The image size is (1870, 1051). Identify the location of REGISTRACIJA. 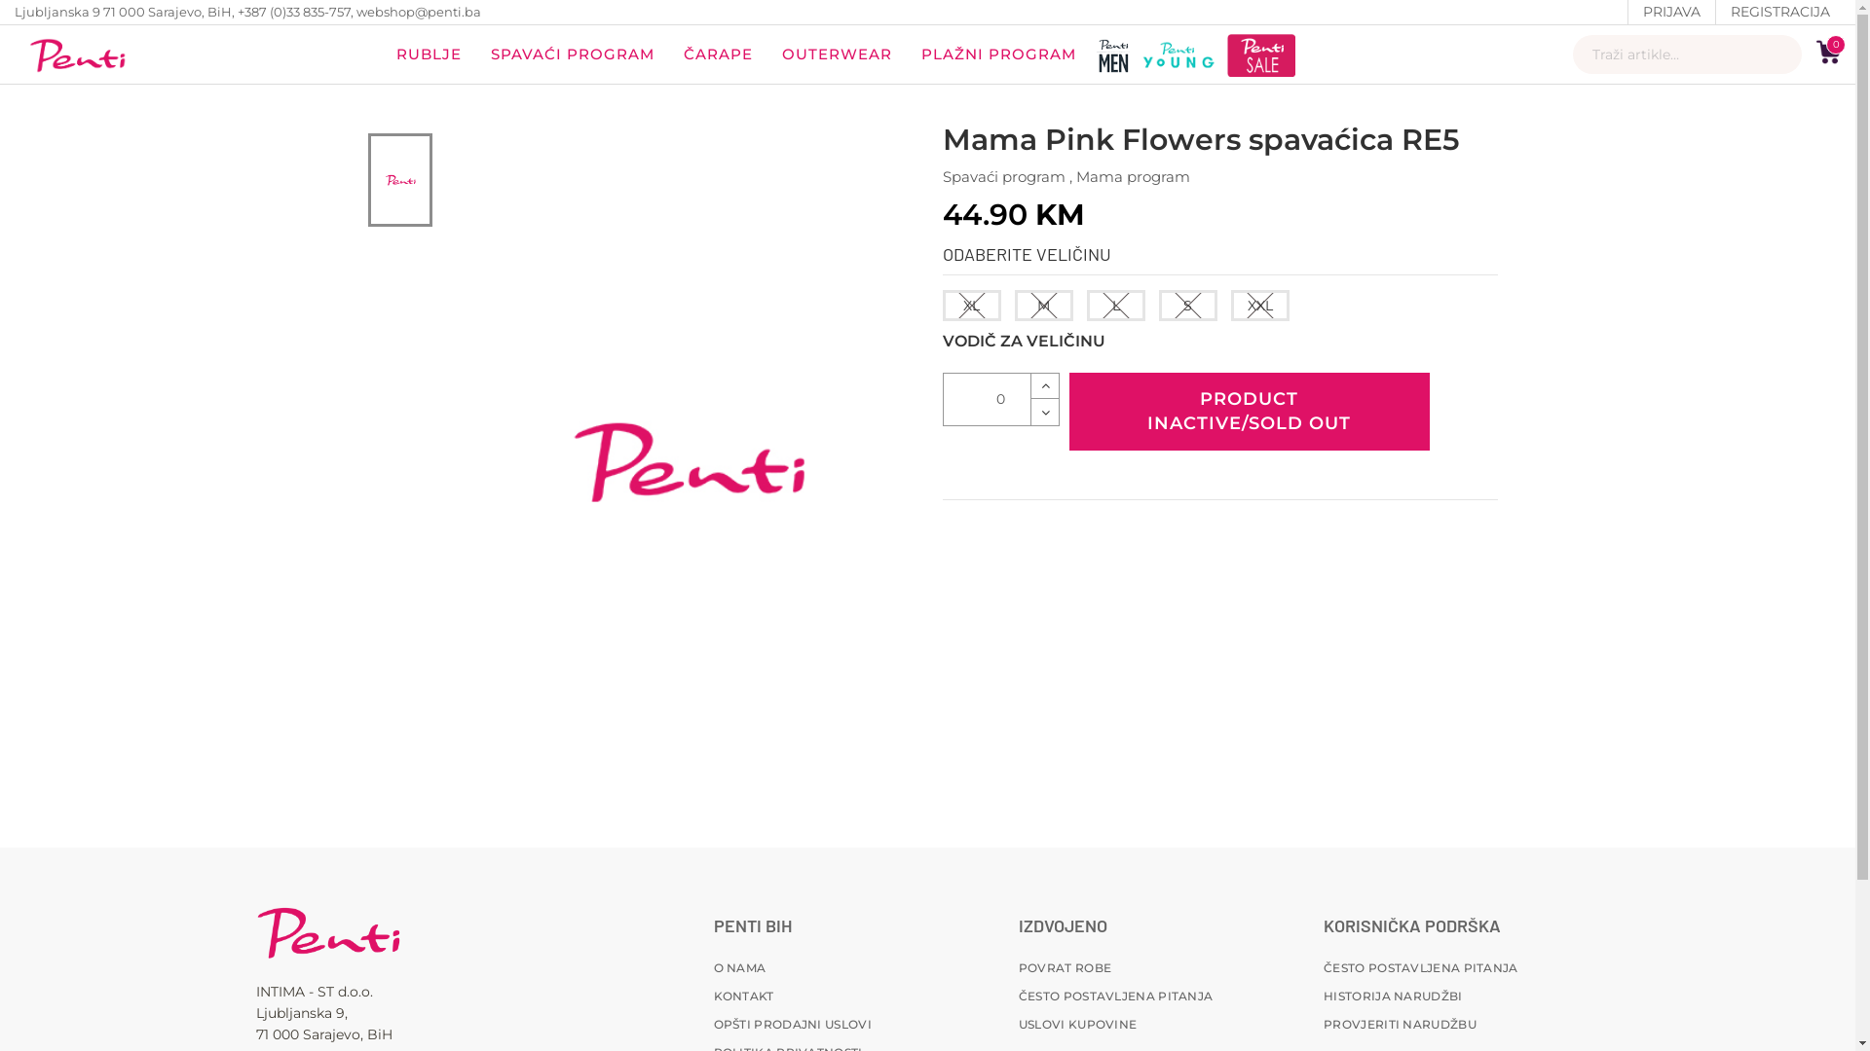
(1780, 12).